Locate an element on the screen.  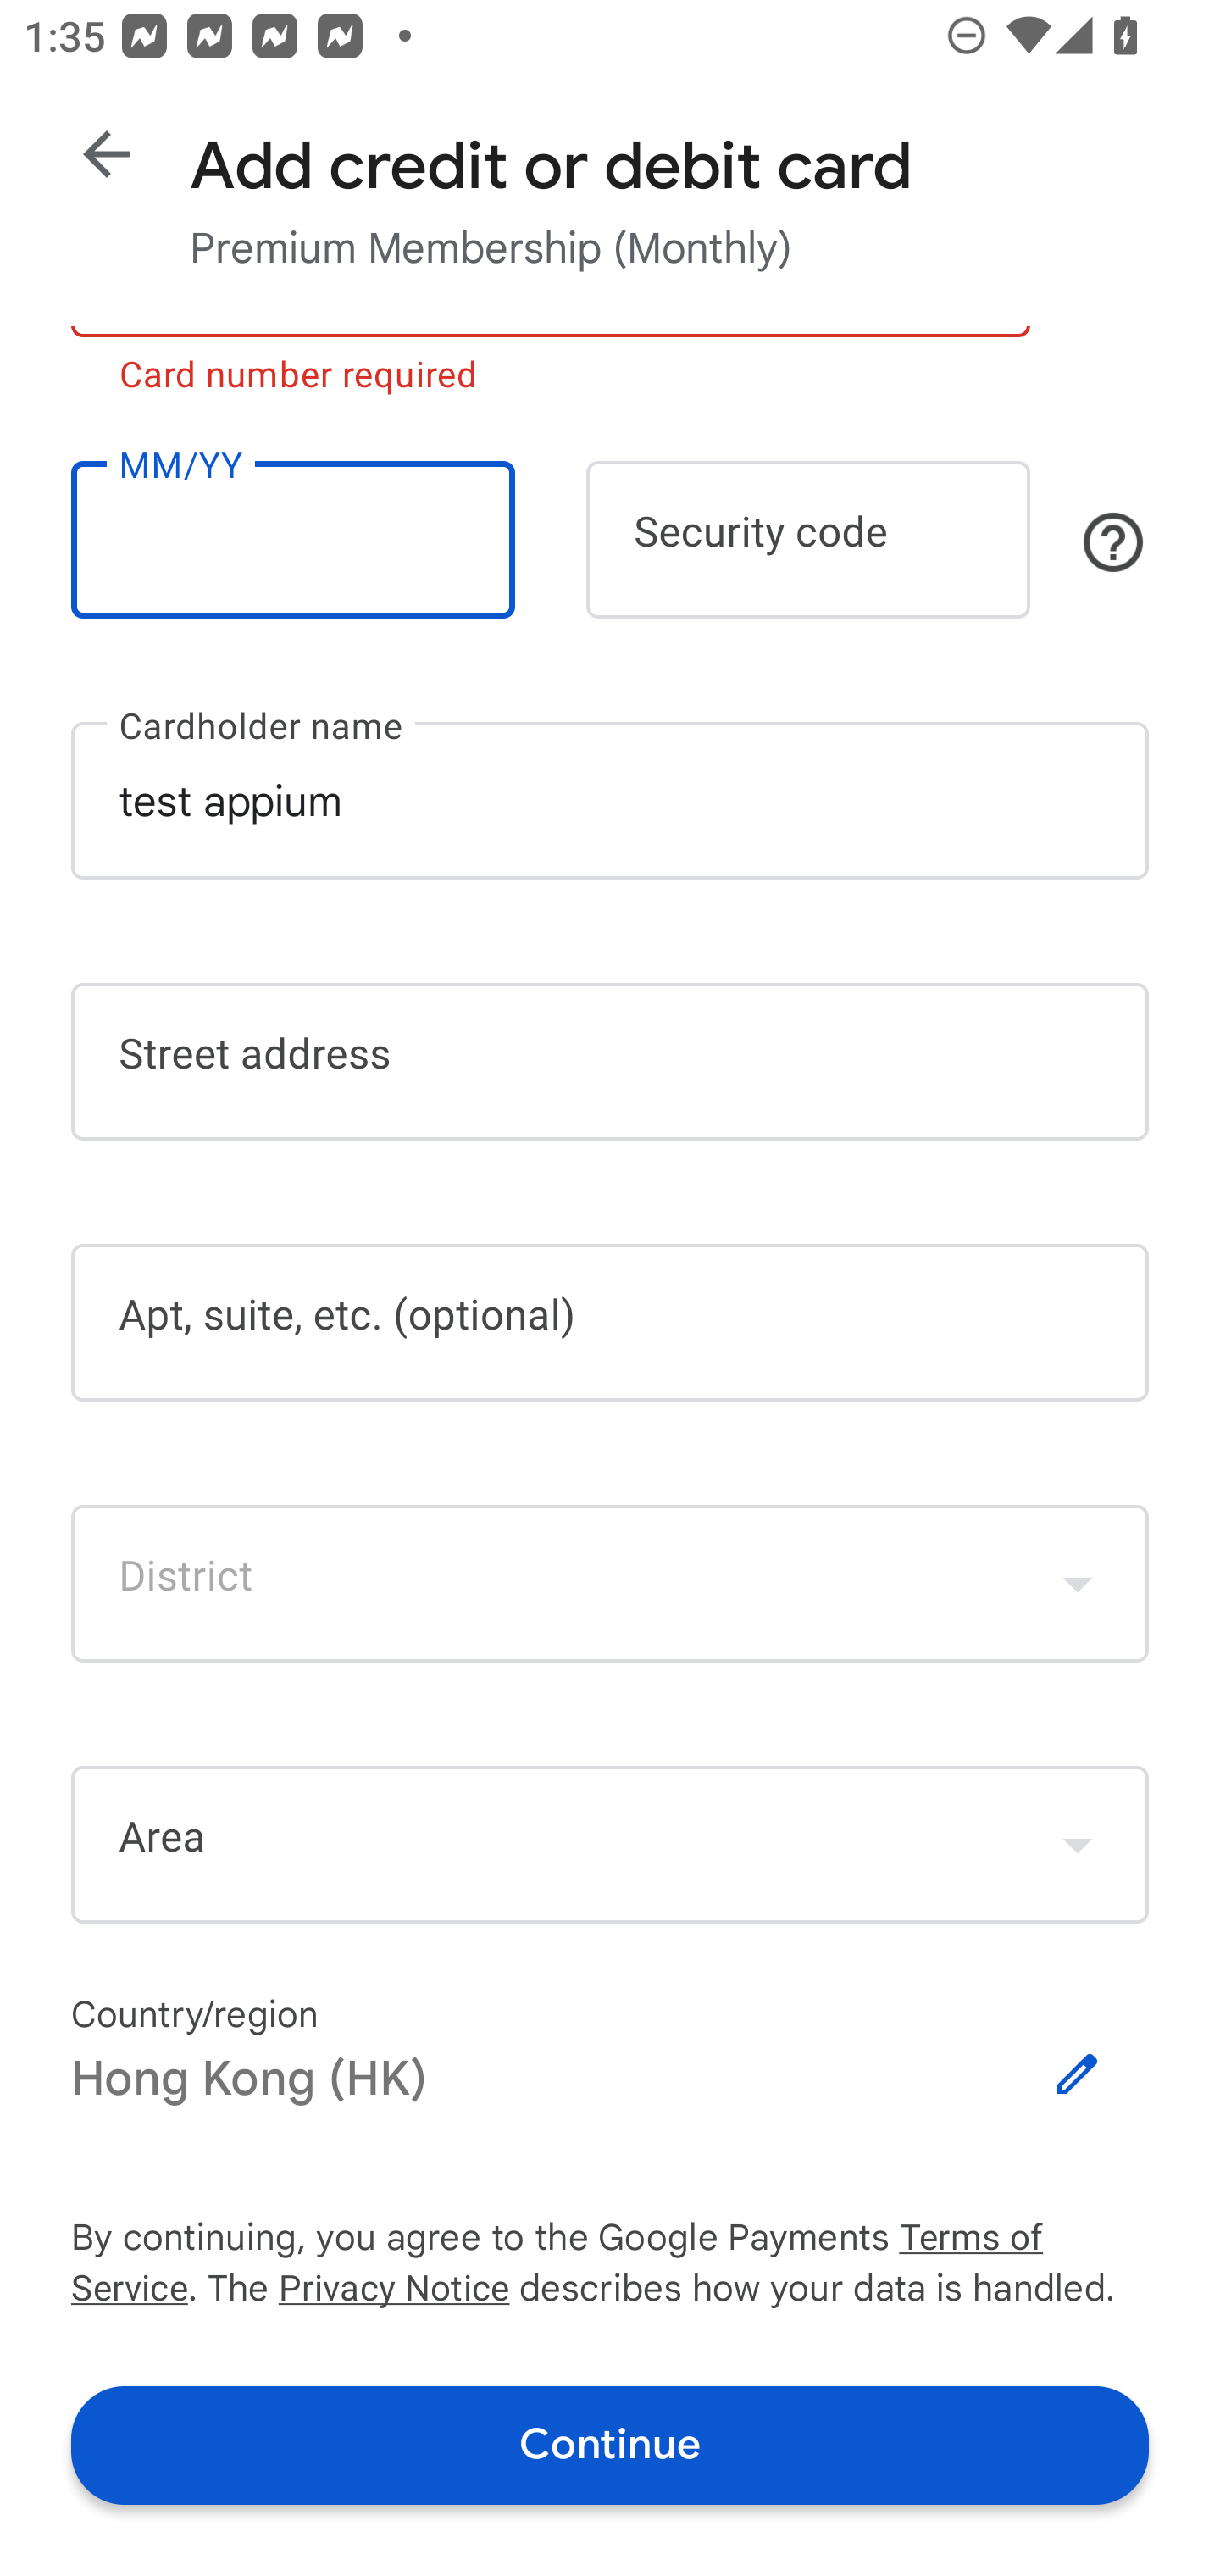
Security code is located at coordinates (808, 539).